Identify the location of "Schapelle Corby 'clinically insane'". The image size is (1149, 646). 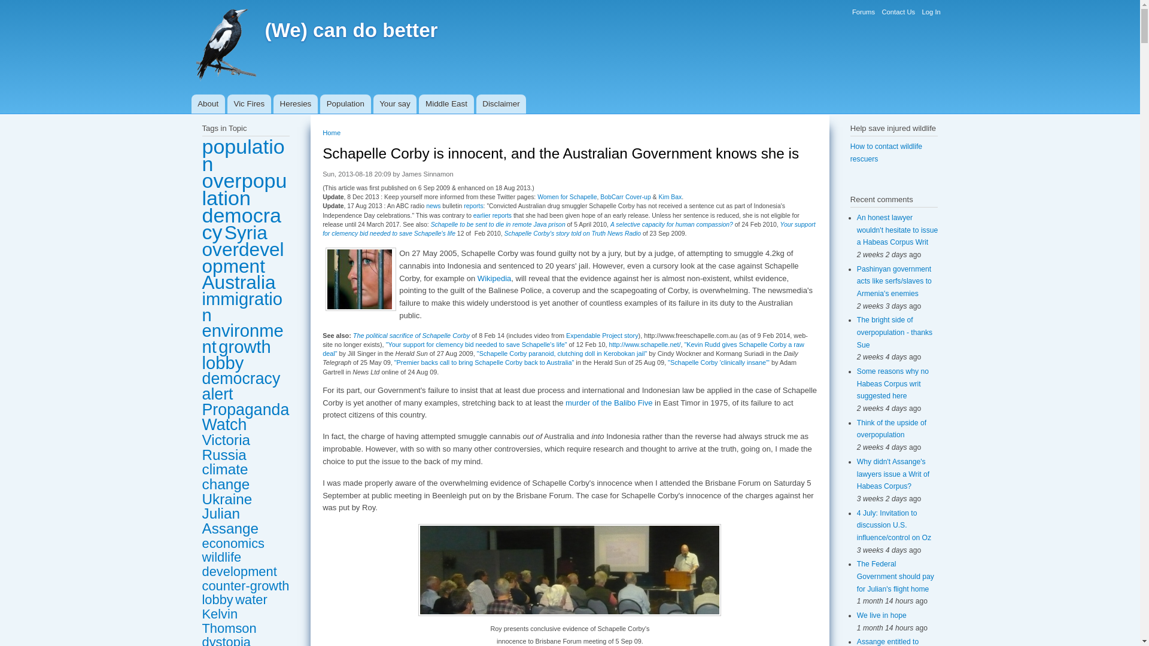
(718, 362).